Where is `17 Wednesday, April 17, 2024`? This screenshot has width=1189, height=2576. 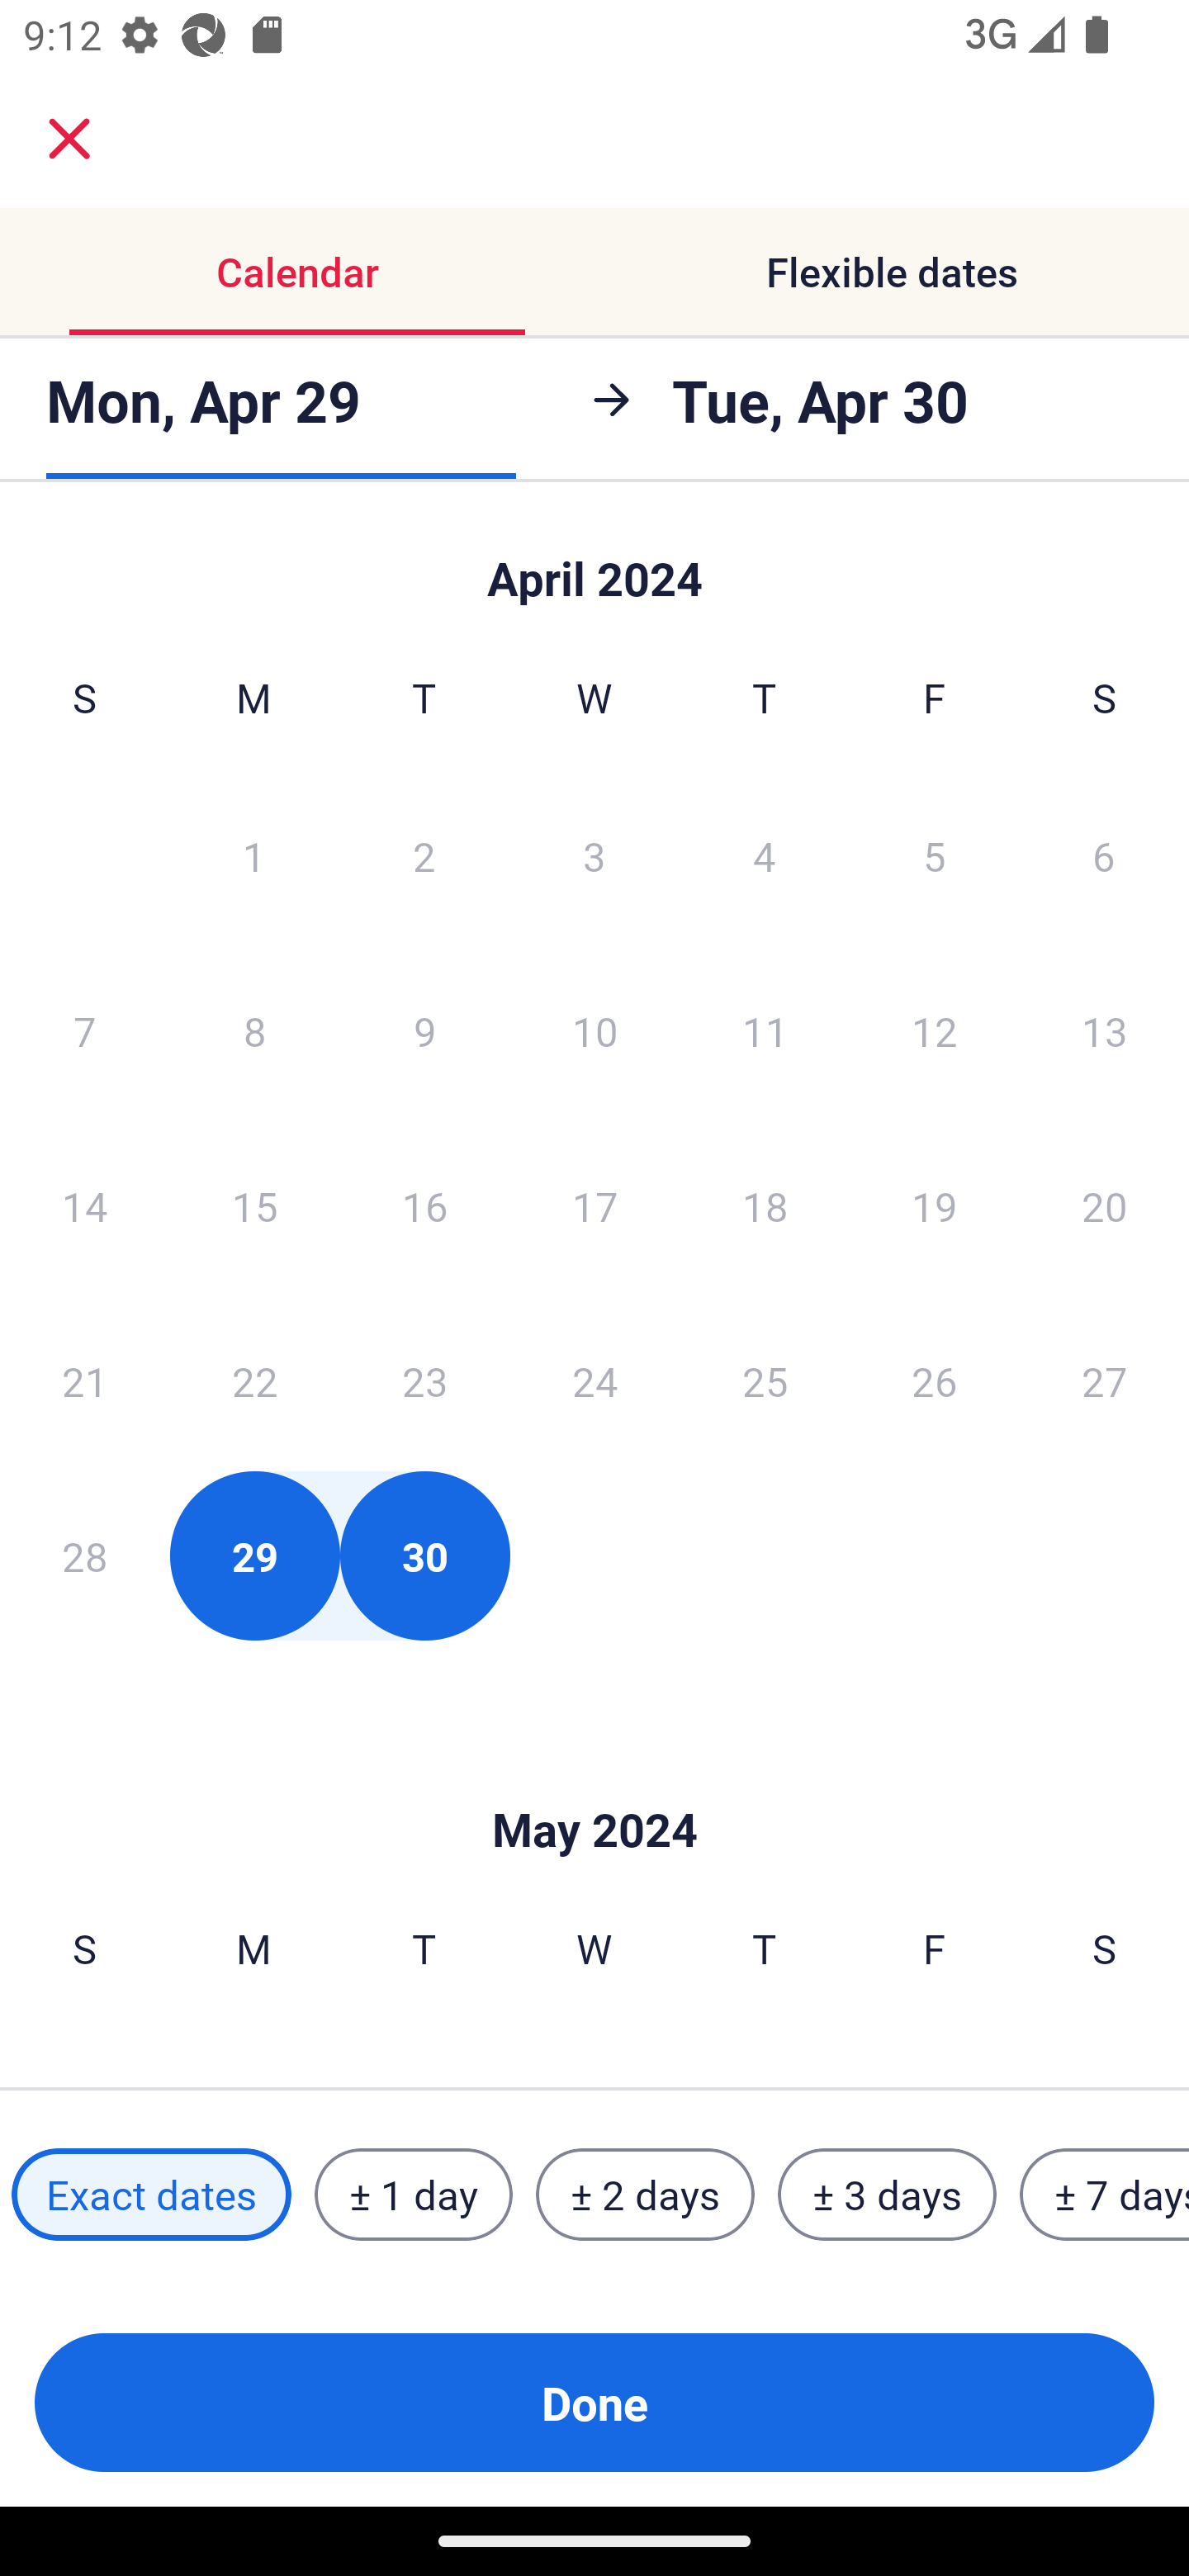 17 Wednesday, April 17, 2024 is located at coordinates (594, 1205).